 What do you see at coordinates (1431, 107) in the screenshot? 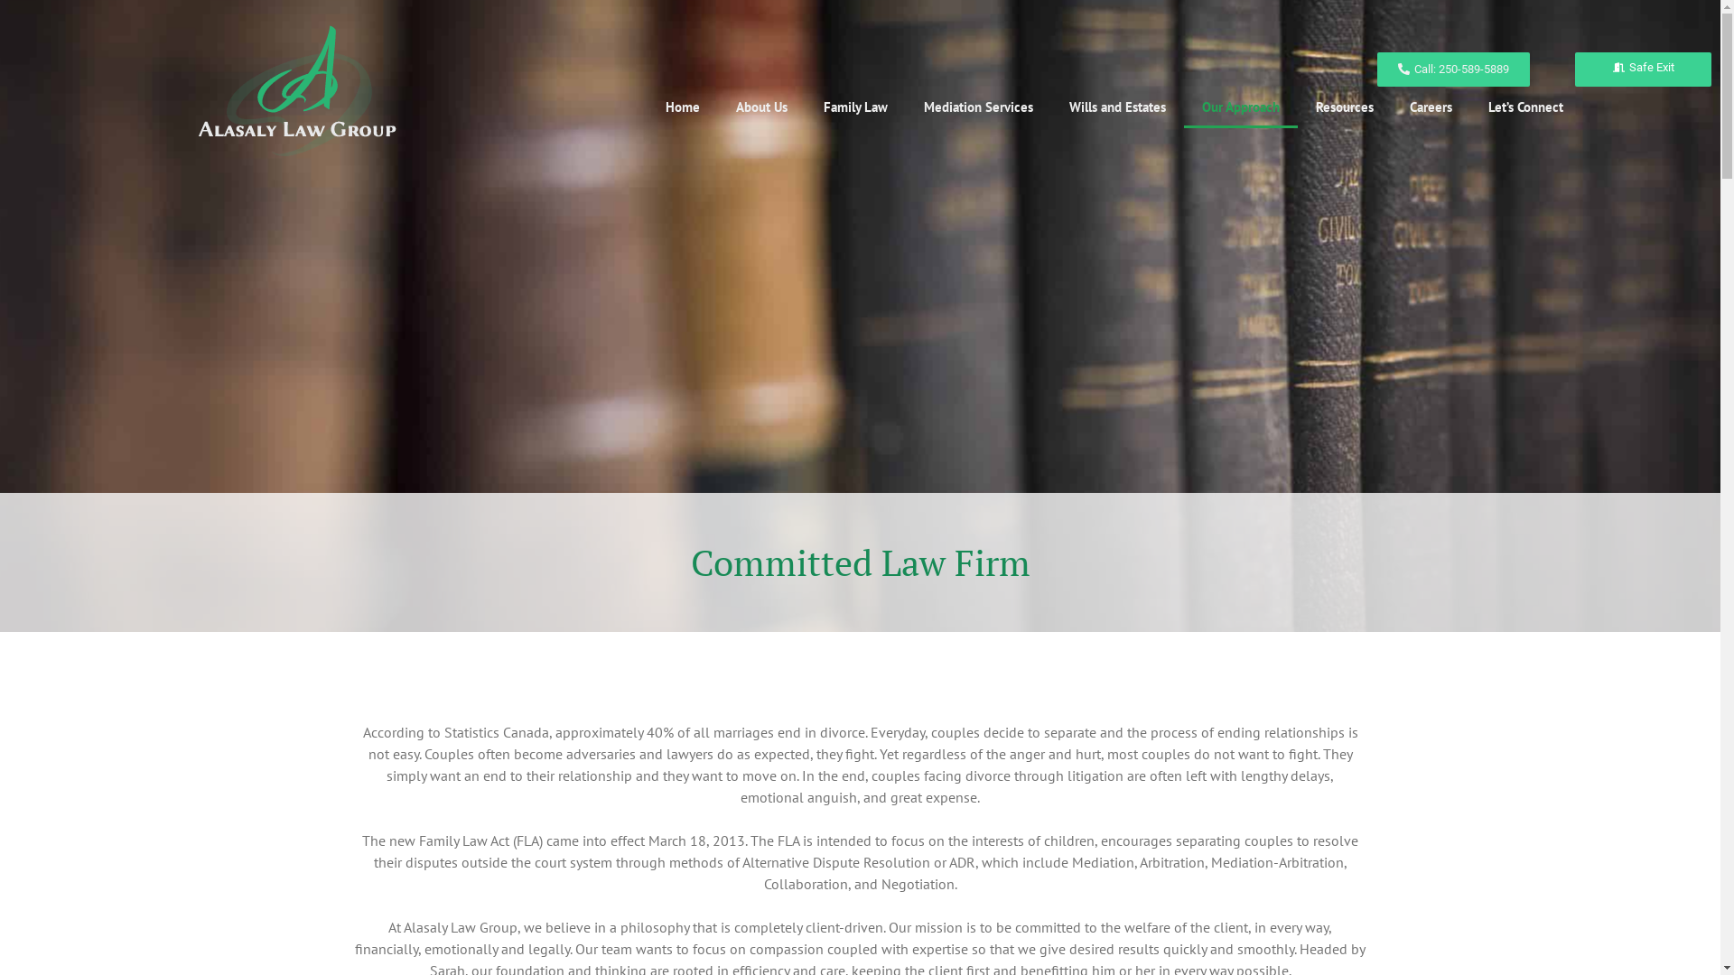
I see `Careers` at bounding box center [1431, 107].